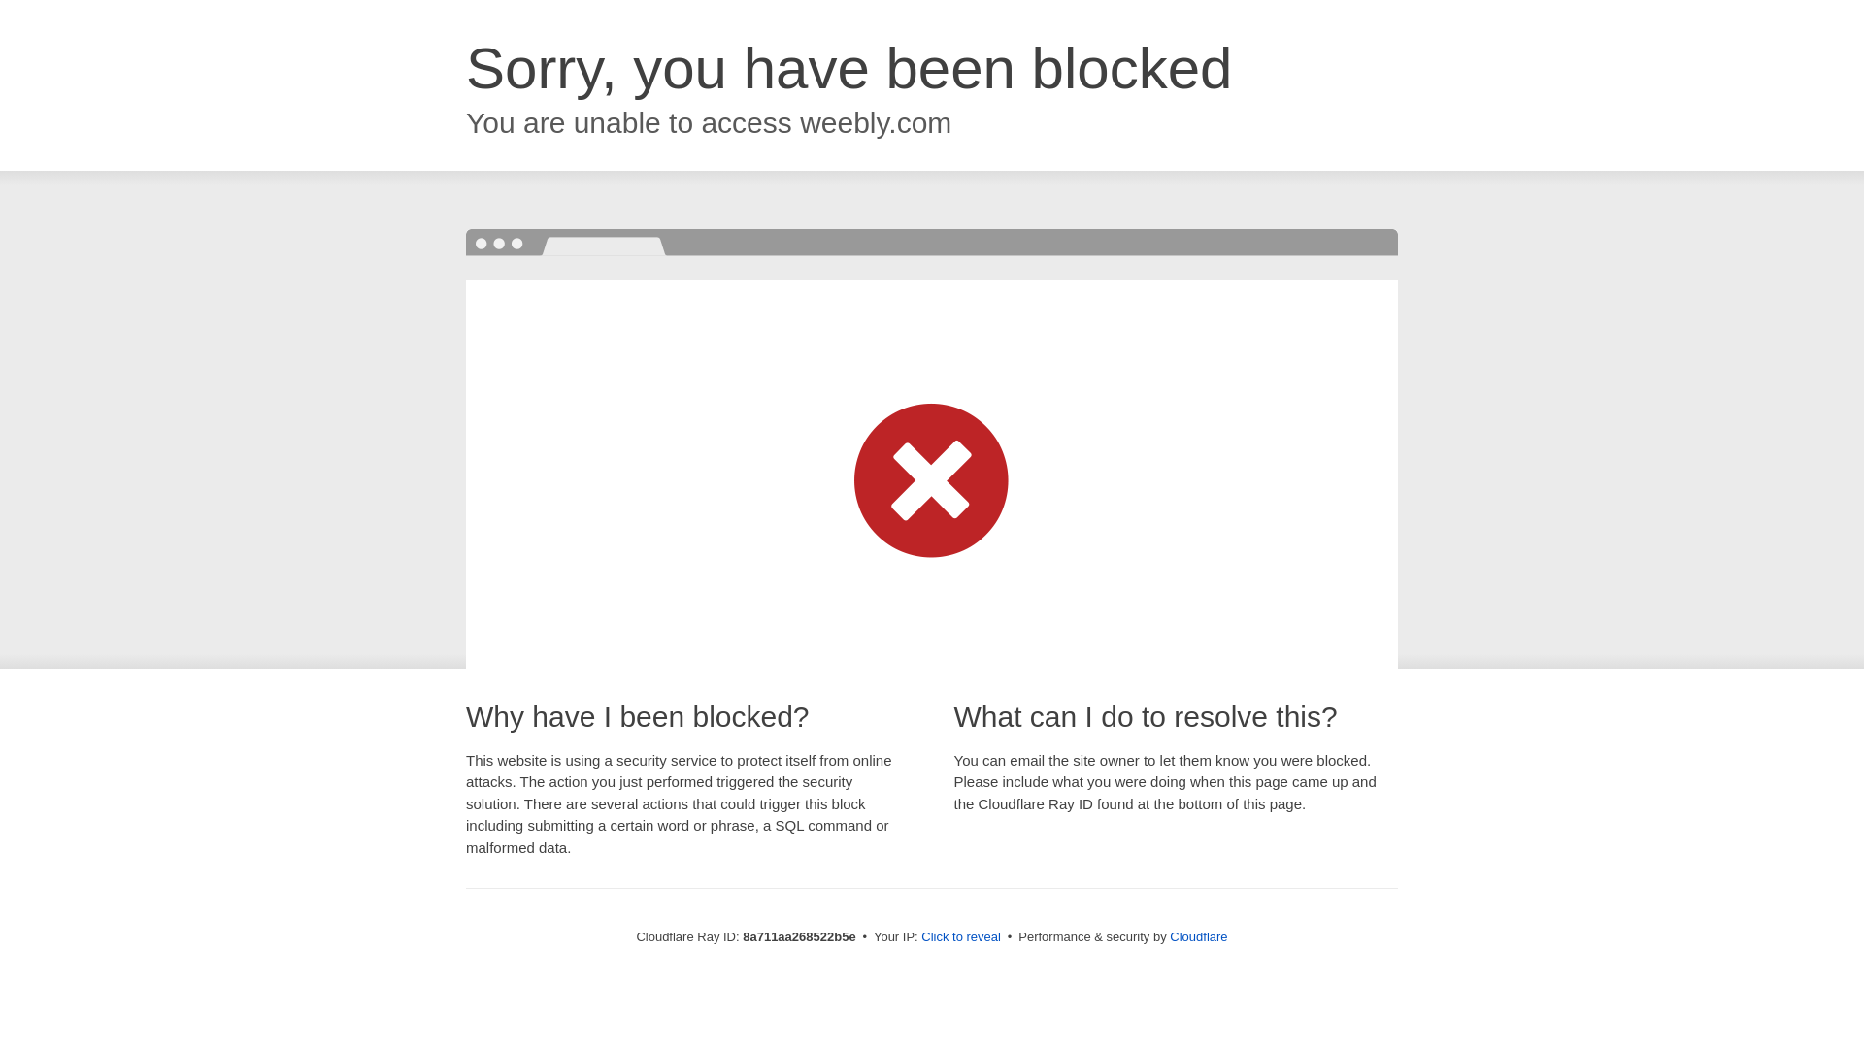  Describe the element at coordinates (1198, 936) in the screenshot. I see `Cloudflare` at that location.